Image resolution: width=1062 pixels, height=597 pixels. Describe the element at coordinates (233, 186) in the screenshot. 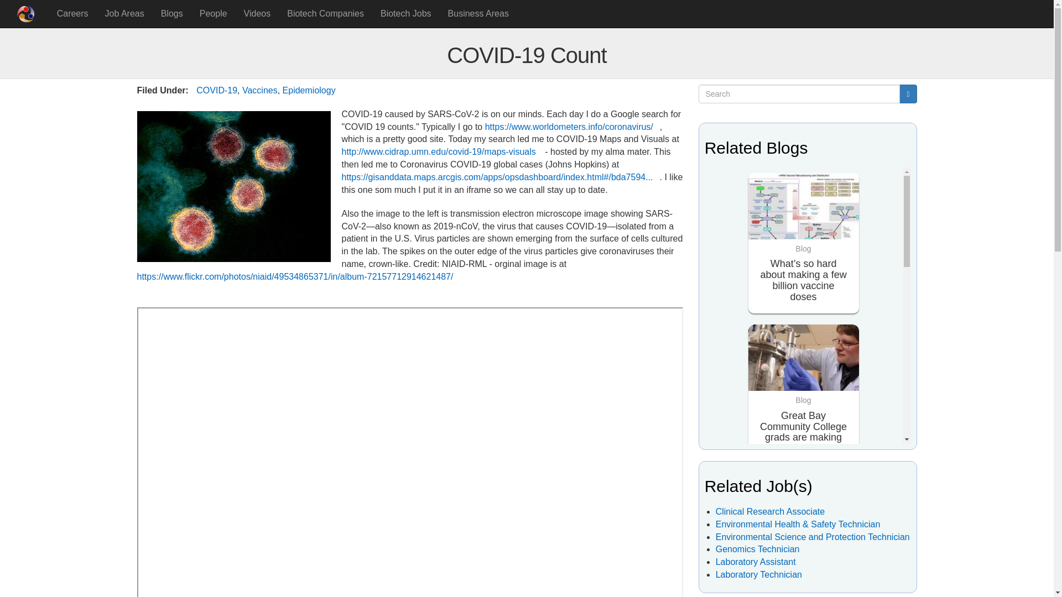

I see `Novel Coronavirus SARS-CoV-2` at that location.